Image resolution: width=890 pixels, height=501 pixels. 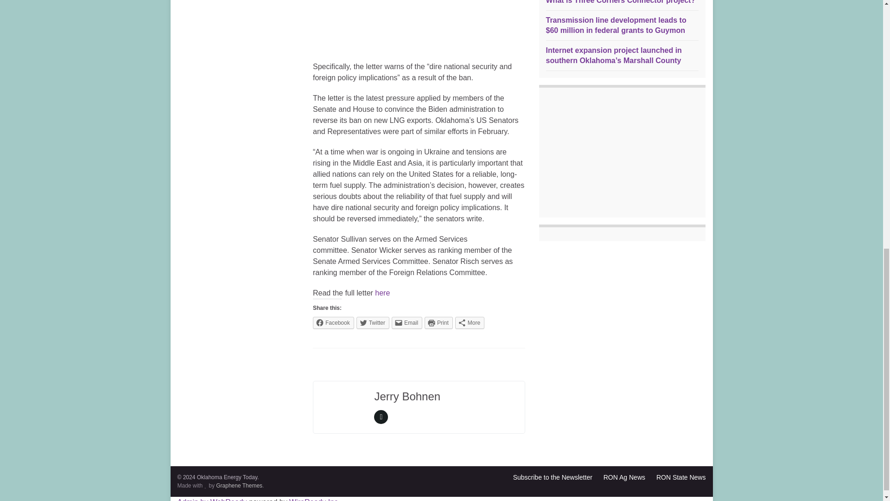 I want to click on Admin by WebReady, so click(x=211, y=499).